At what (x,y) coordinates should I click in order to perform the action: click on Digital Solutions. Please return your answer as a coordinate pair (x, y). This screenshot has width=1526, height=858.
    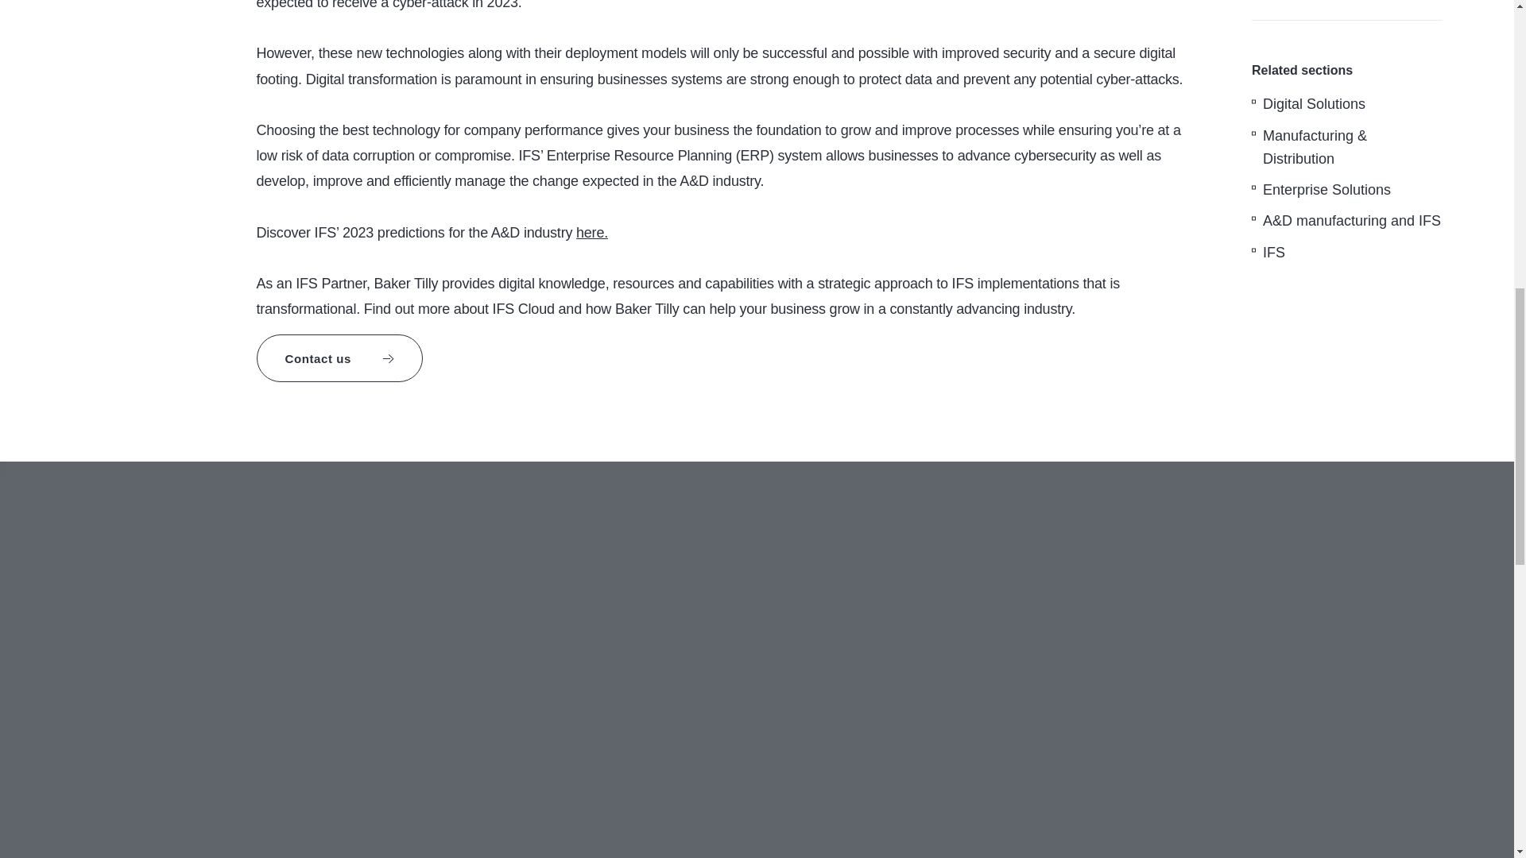
    Looking at the image, I should click on (1315, 104).